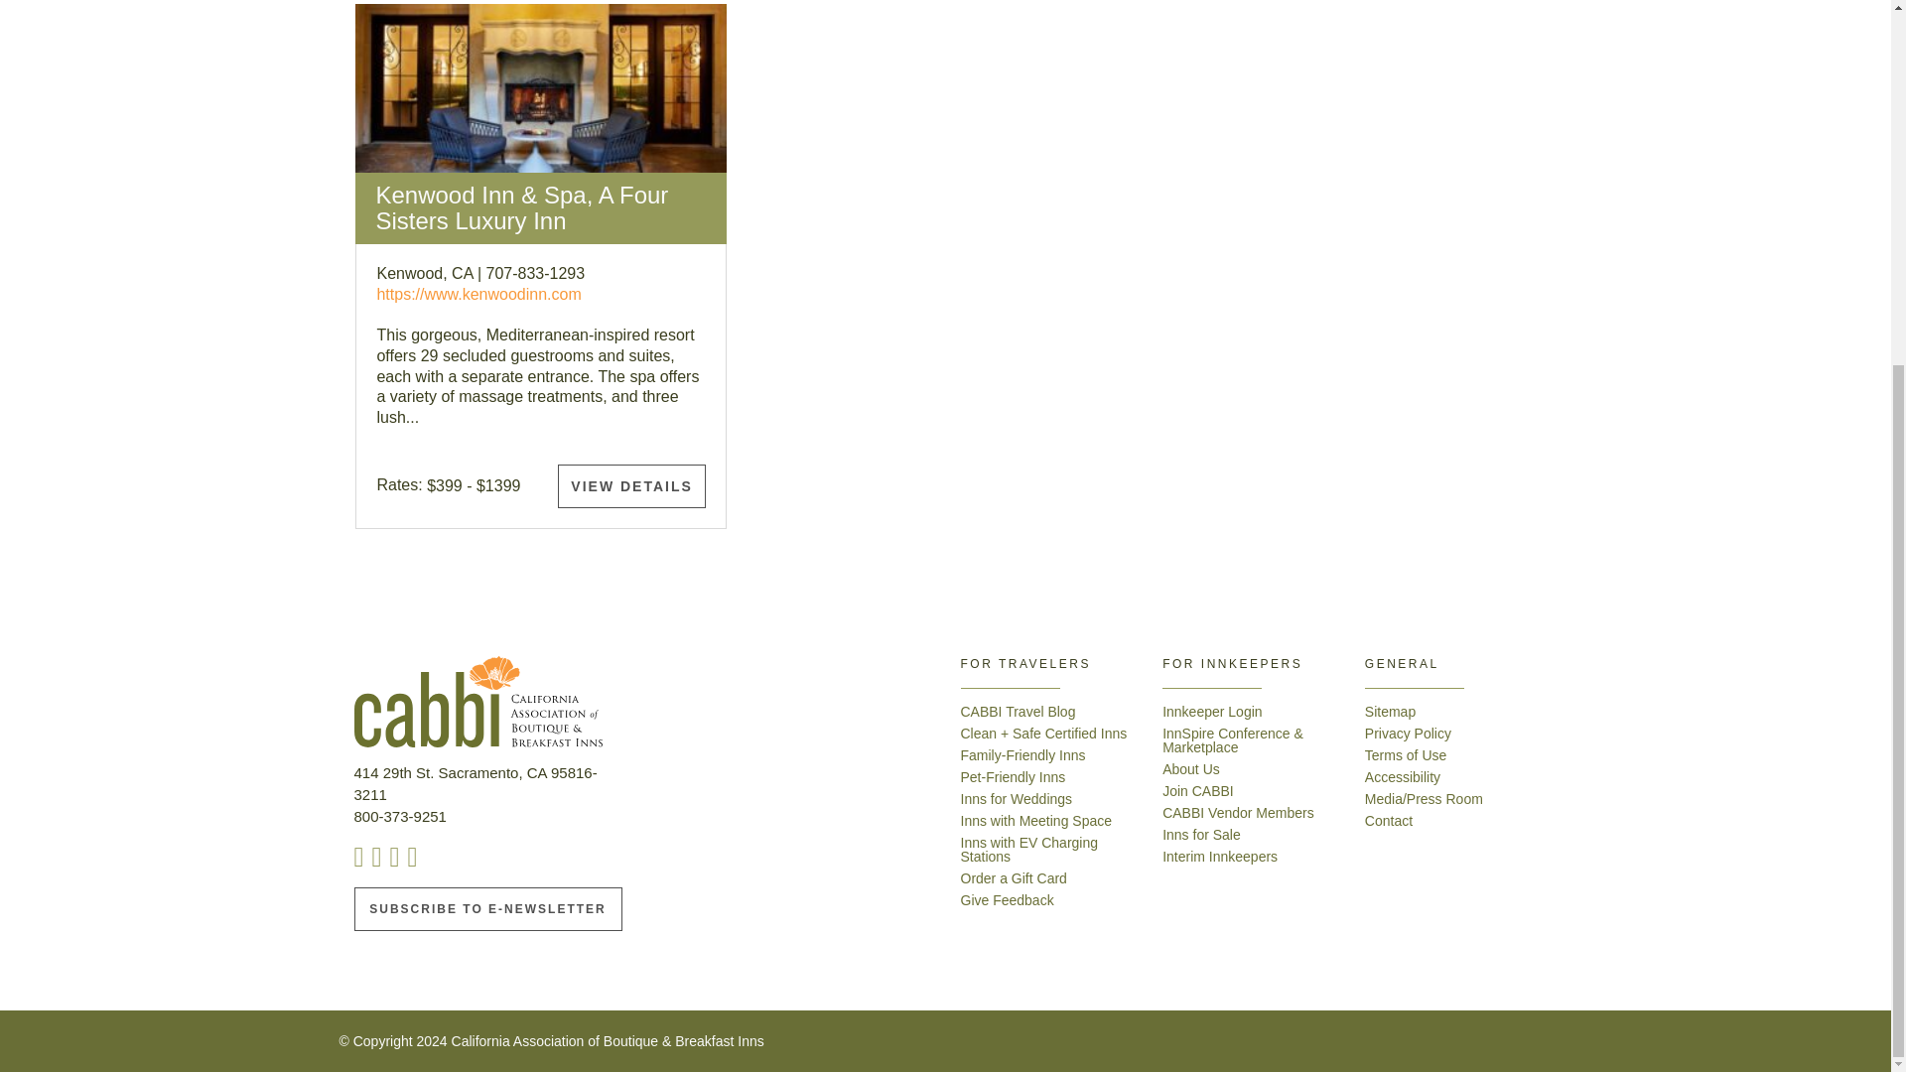 The image size is (1906, 1072). I want to click on Family-Friendly Inns, so click(1022, 754).